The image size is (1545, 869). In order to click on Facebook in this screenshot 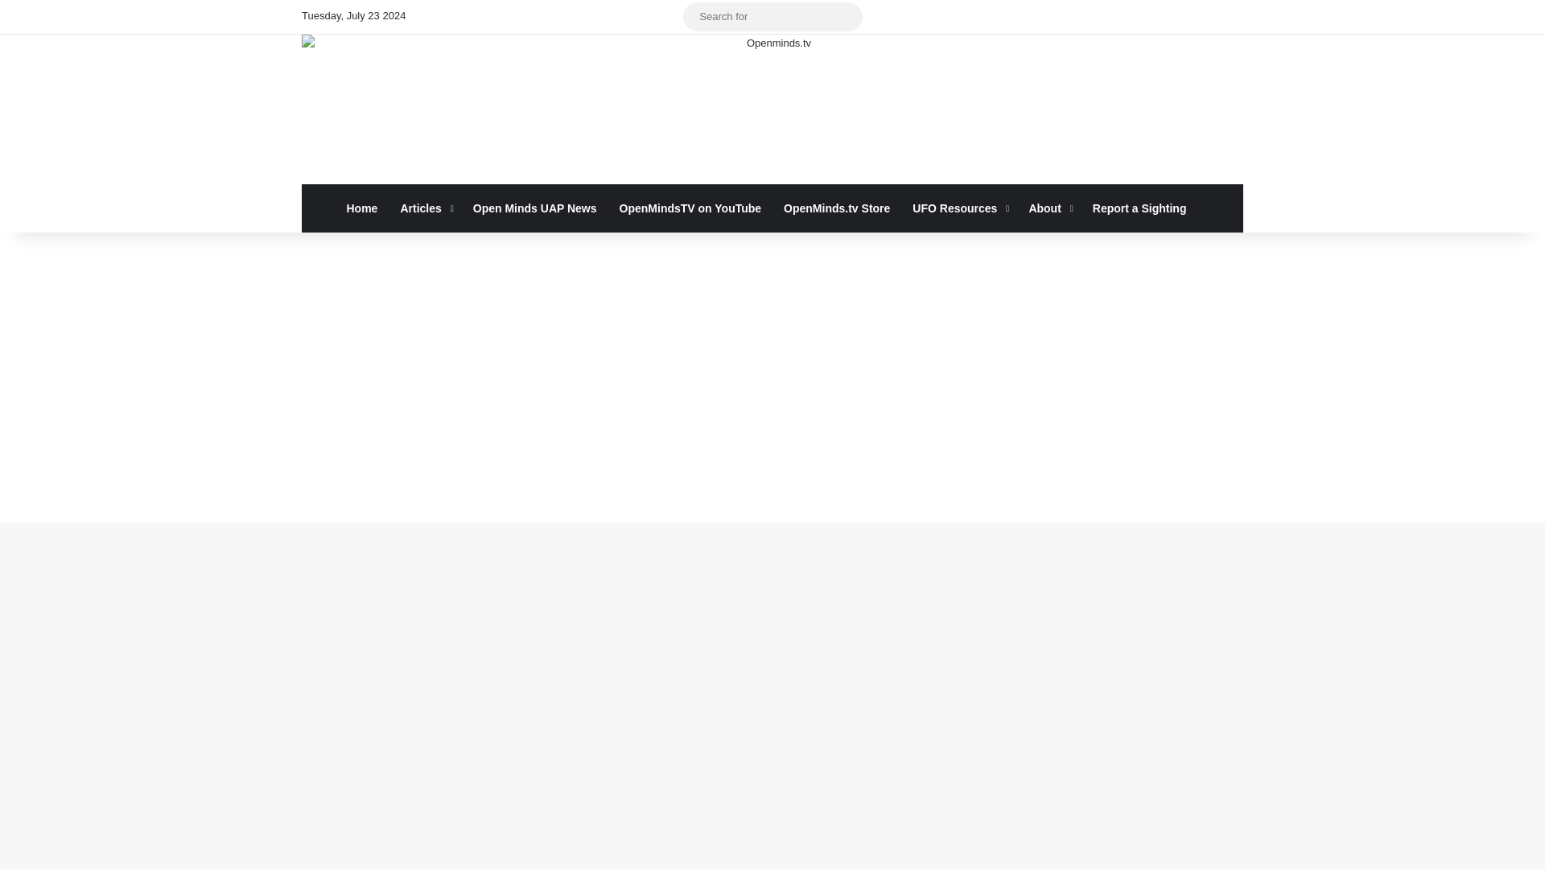, I will do `click(430, 17)`.